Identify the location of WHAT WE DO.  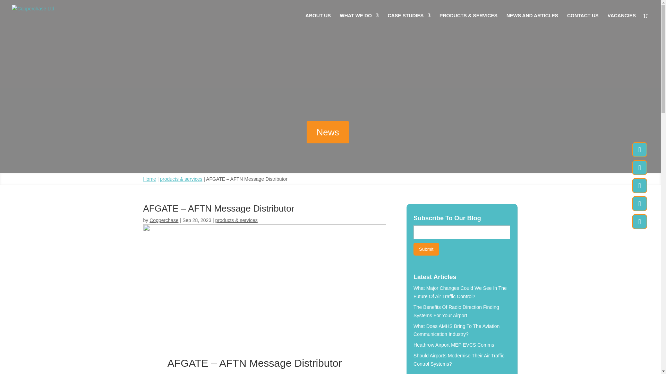
(359, 22).